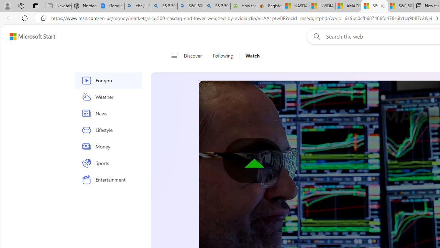 The width and height of the screenshot is (440, 248). I want to click on Close tab, so click(382, 6).